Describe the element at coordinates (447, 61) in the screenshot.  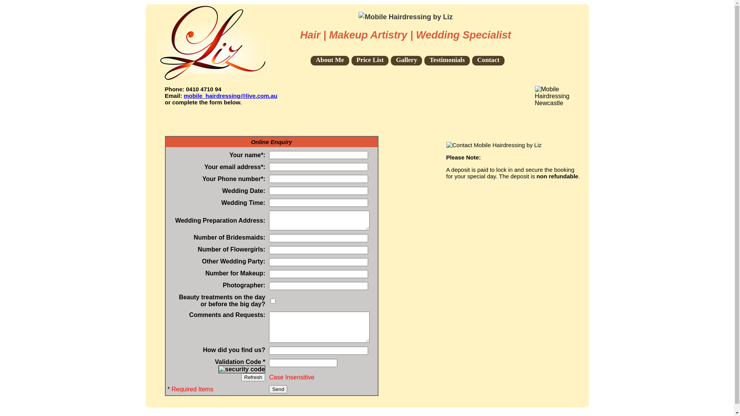
I see `Testimonials` at that location.